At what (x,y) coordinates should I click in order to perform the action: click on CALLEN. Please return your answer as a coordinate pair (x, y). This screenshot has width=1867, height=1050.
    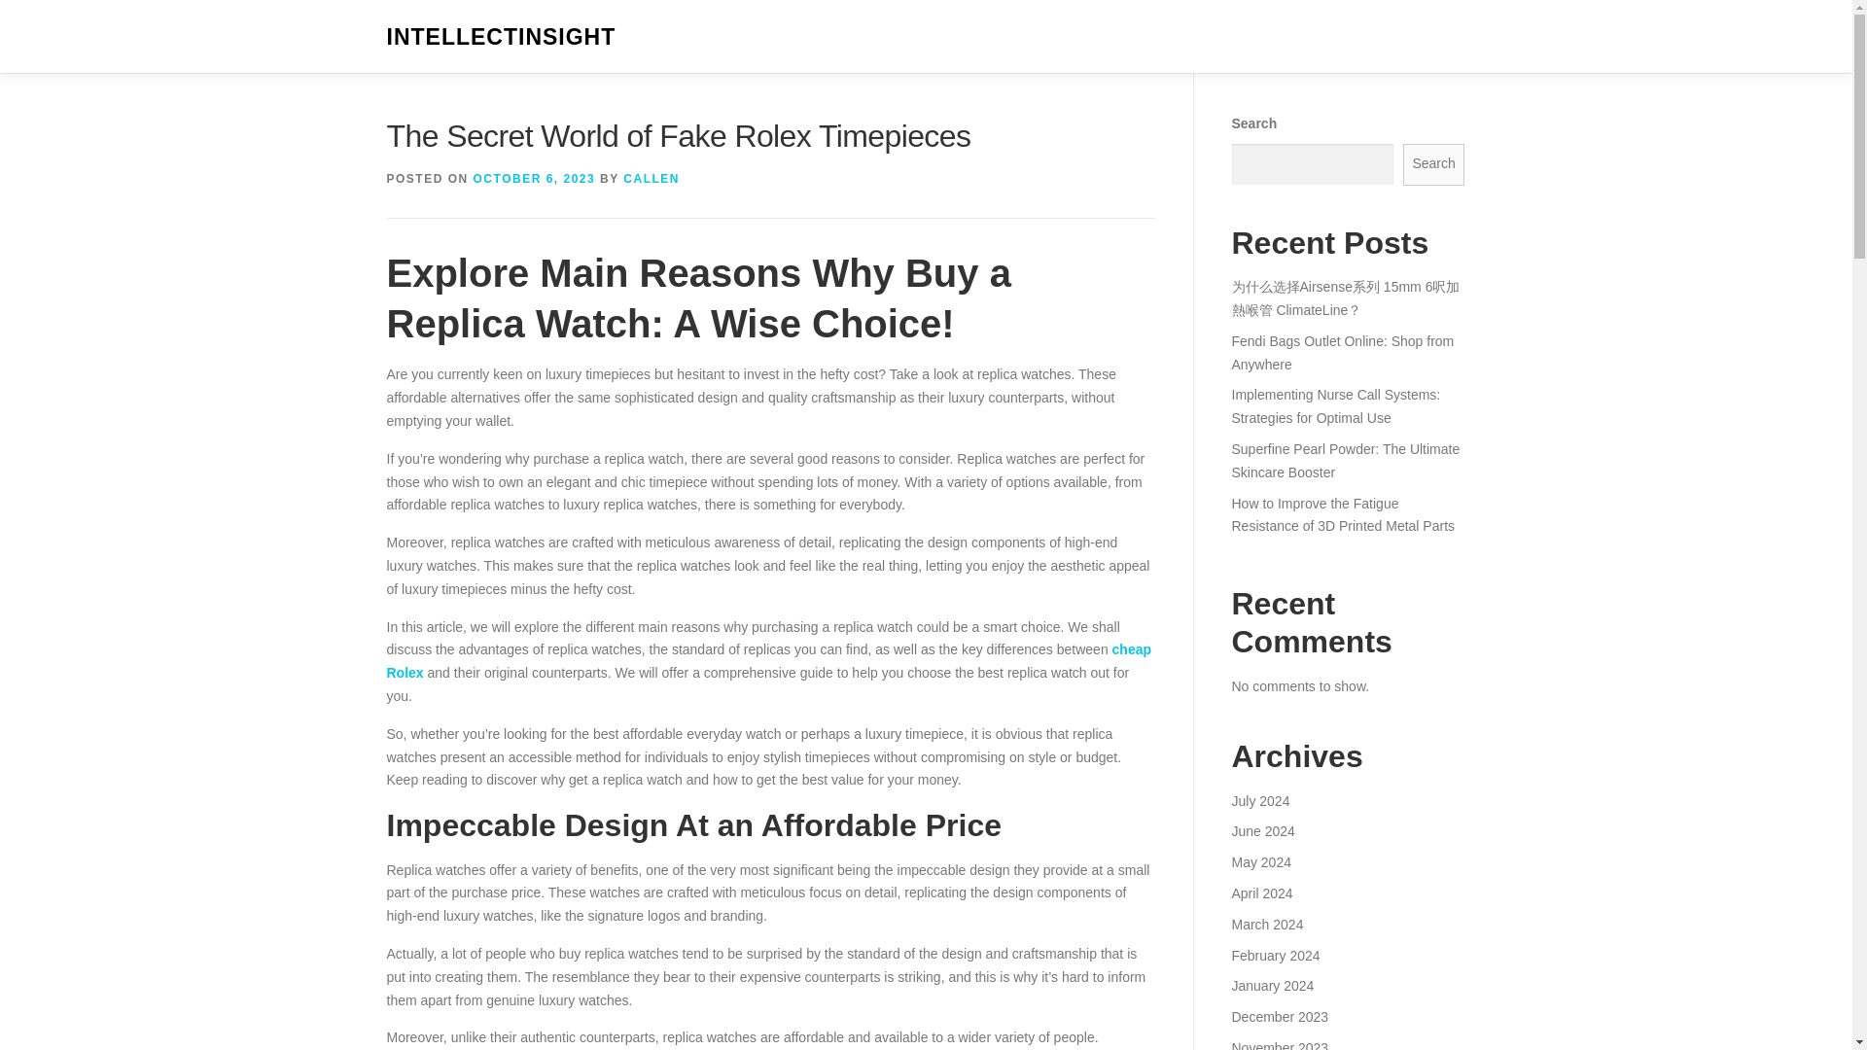
    Looking at the image, I should click on (652, 179).